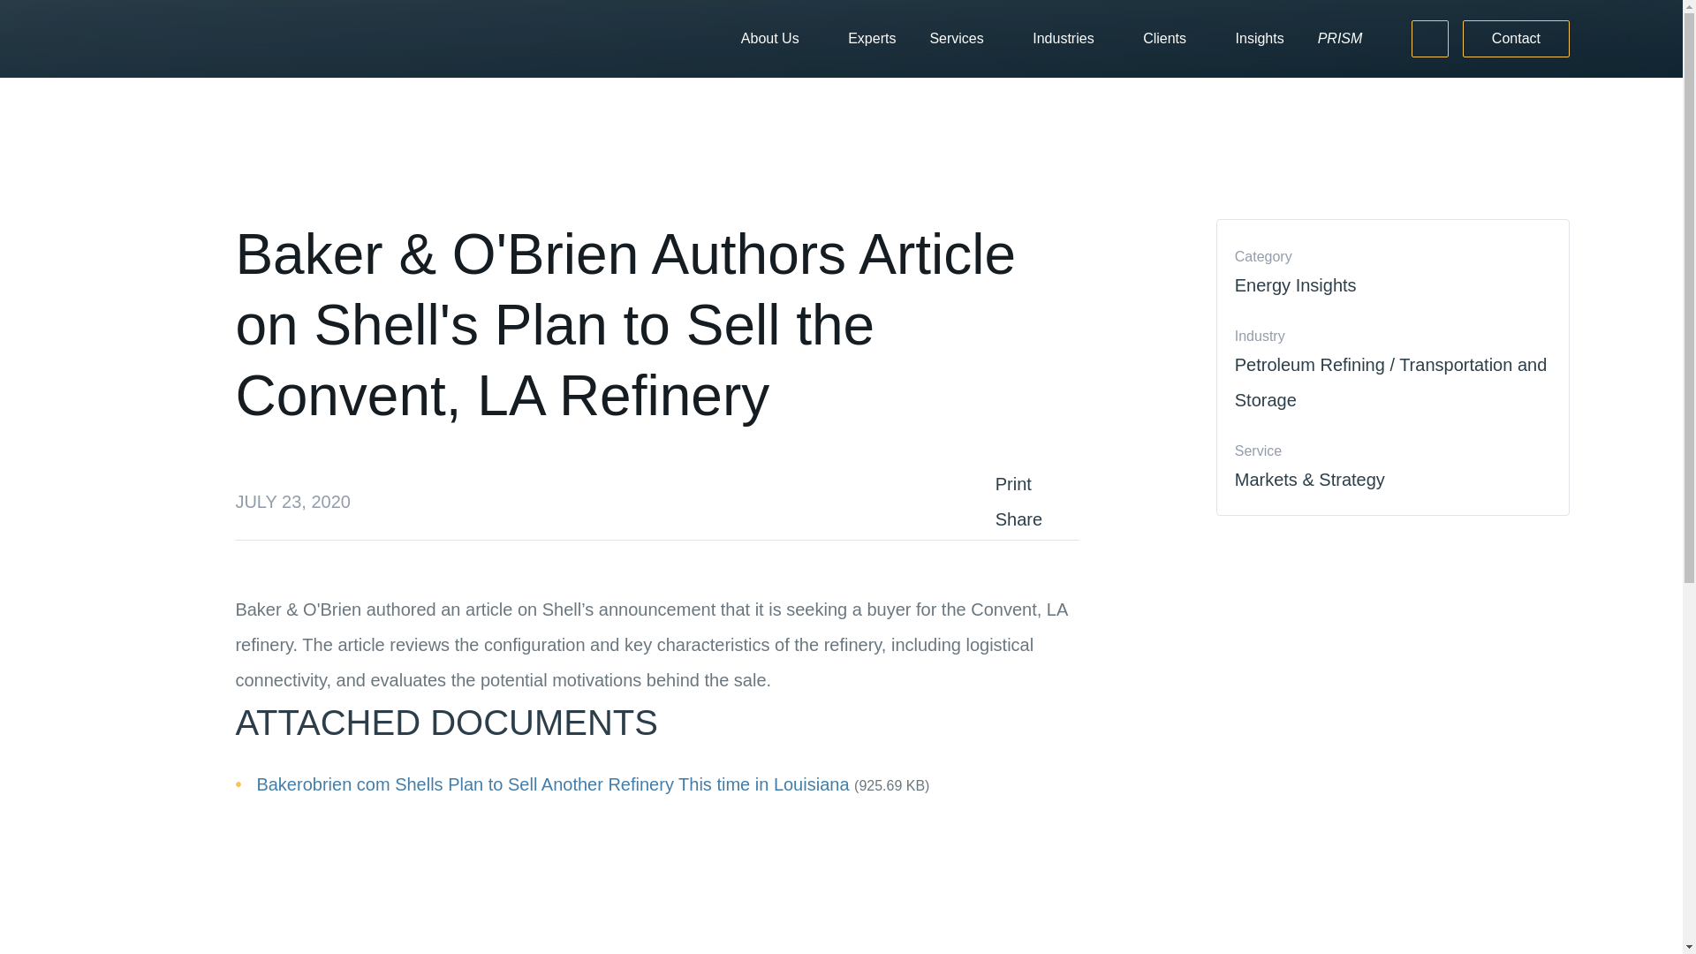  I want to click on Experts, so click(871, 39).